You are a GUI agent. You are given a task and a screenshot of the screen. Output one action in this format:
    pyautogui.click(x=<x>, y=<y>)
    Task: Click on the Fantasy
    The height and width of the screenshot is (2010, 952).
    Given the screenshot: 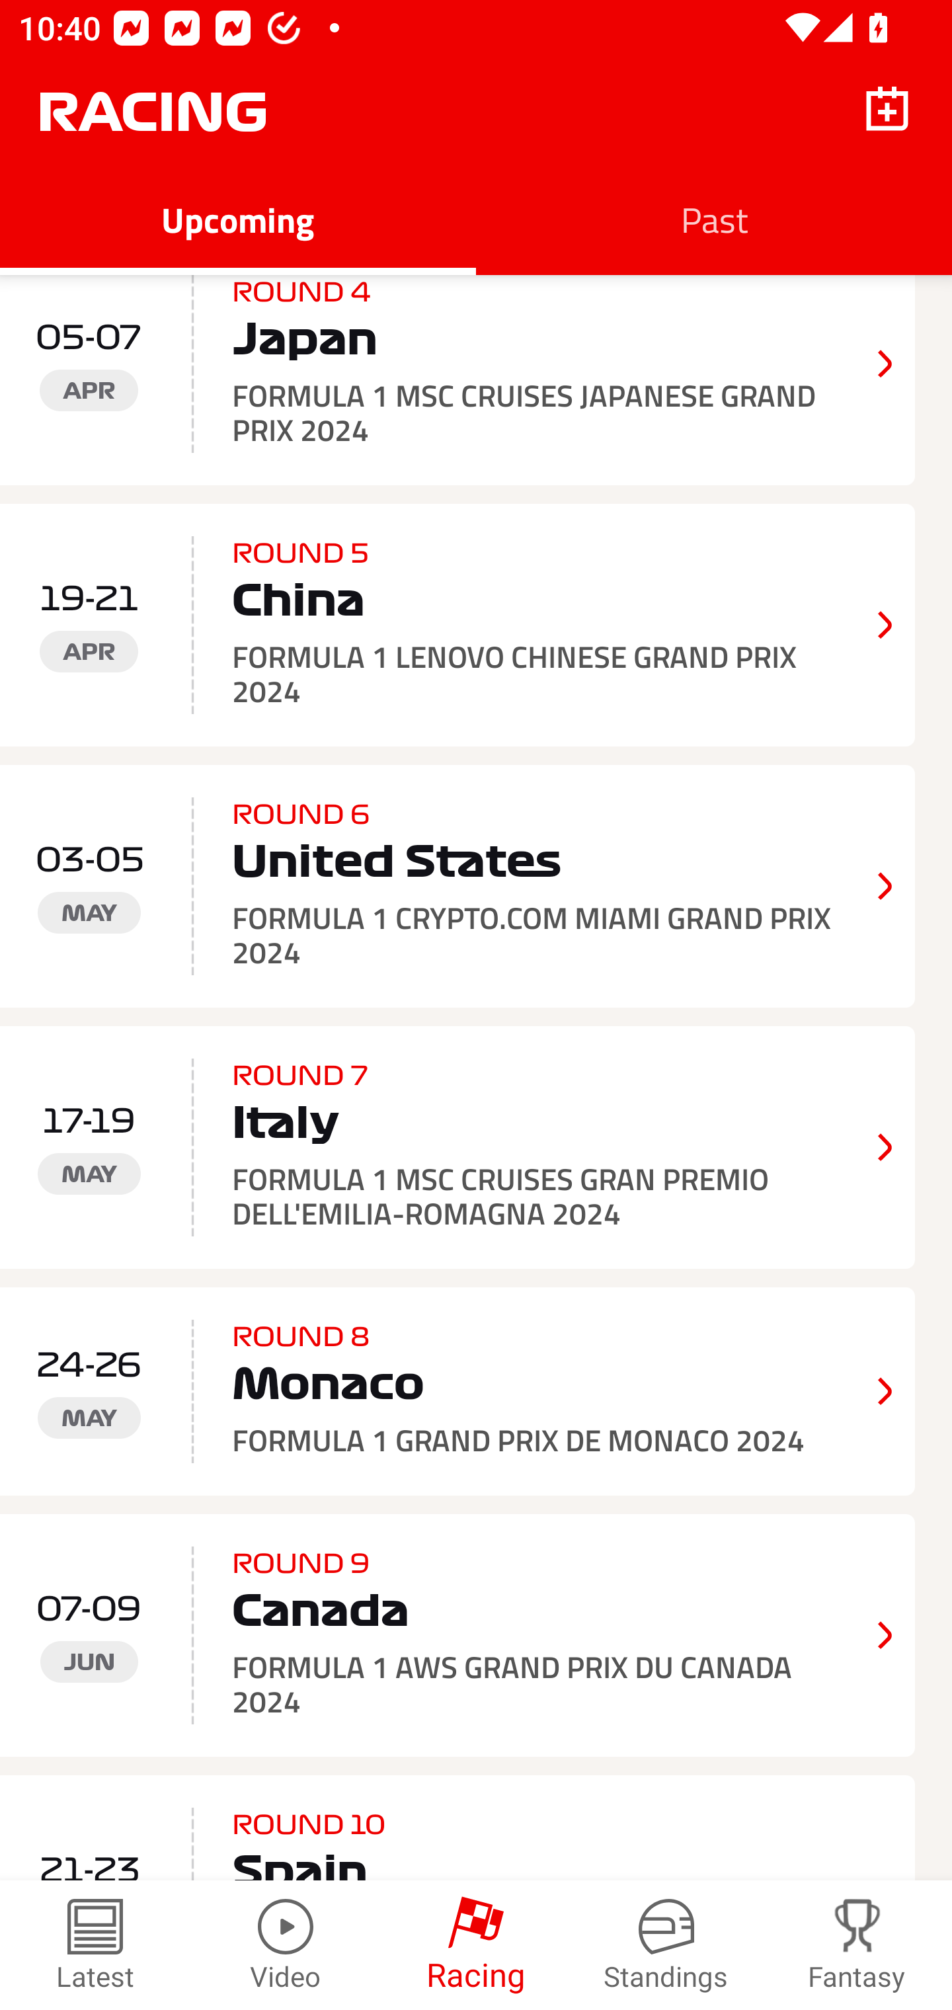 What is the action you would take?
    pyautogui.click(x=857, y=1945)
    